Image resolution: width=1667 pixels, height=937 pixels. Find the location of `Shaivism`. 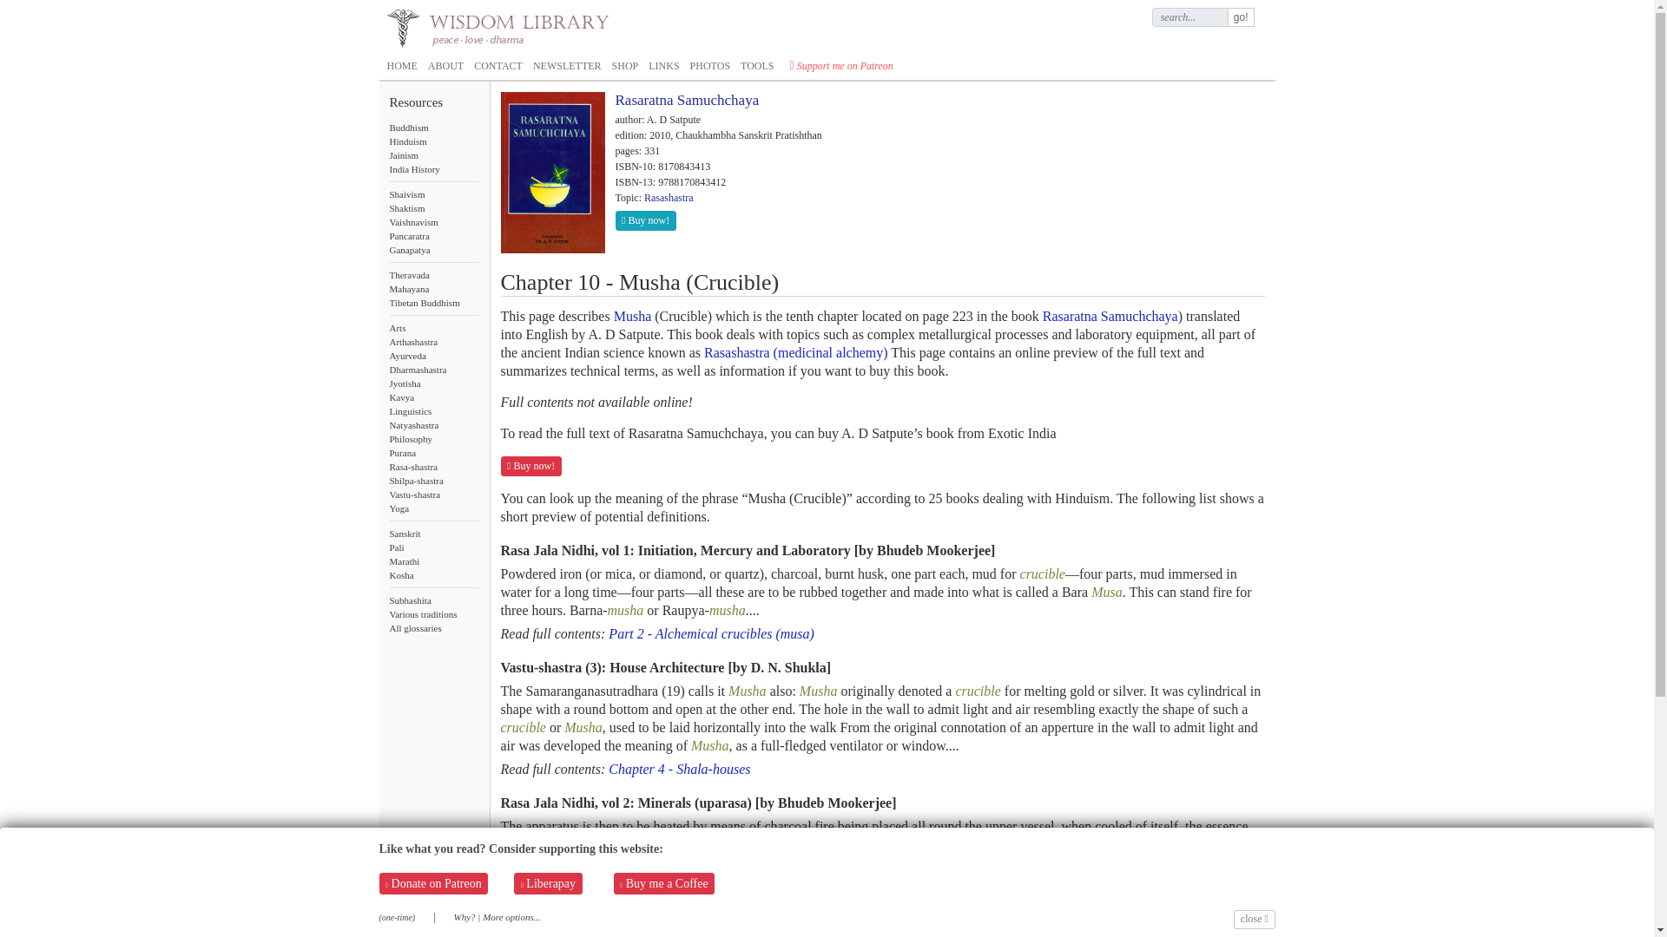

Shaivism is located at coordinates (433, 194).